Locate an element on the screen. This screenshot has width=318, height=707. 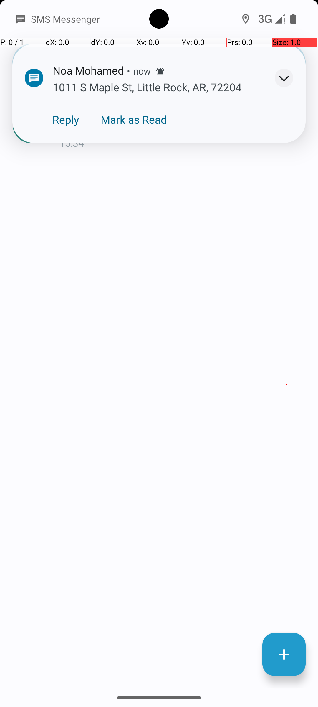
Noa Mohamed is located at coordinates (184, 110).